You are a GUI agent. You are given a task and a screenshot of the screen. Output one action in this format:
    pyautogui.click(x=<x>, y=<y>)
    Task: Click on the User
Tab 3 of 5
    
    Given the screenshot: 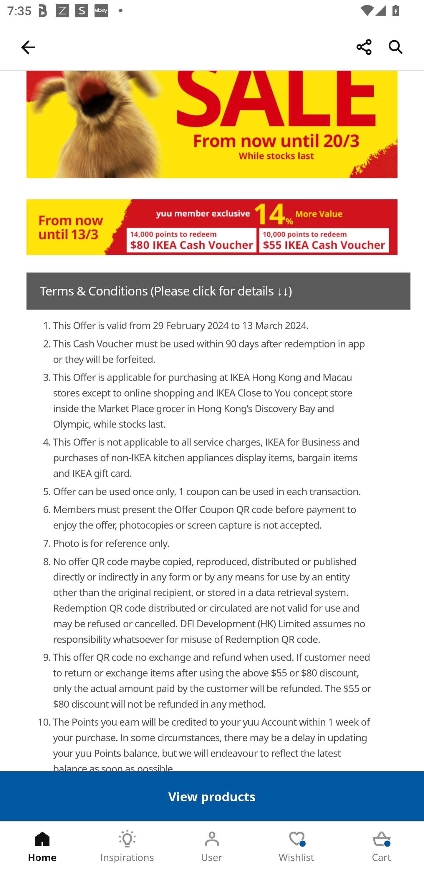 What is the action you would take?
    pyautogui.click(x=212, y=846)
    